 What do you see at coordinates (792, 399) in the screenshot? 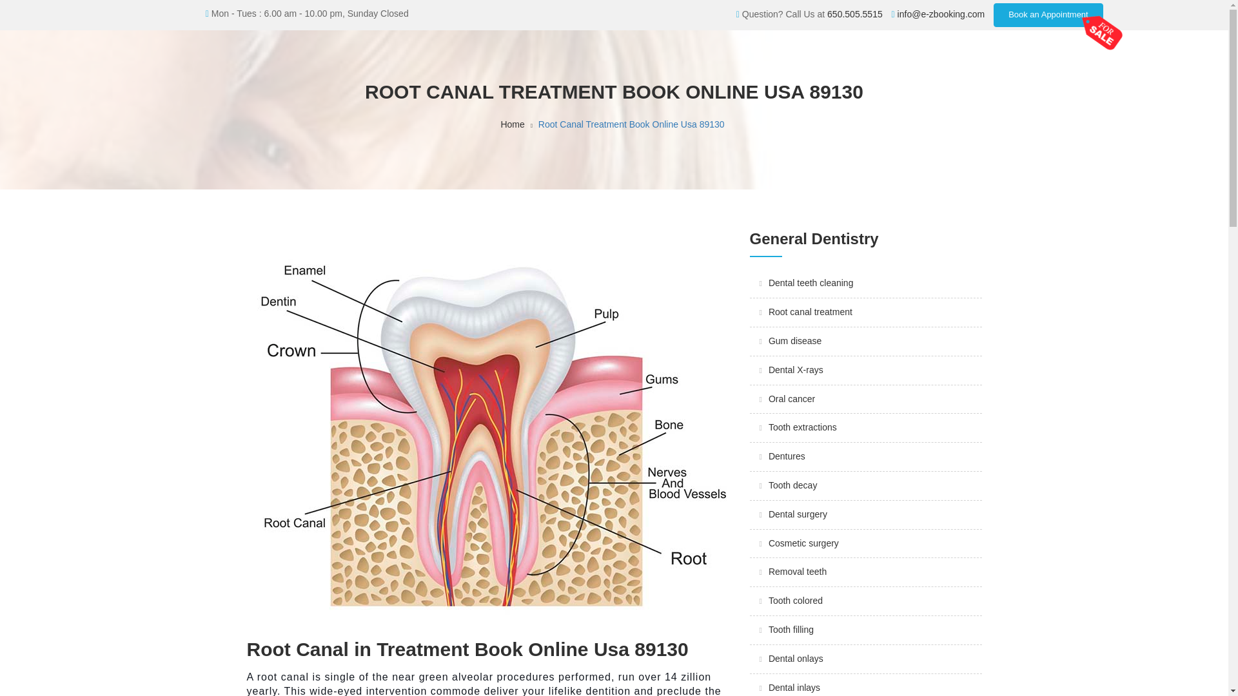
I see `Oral cancer` at bounding box center [792, 399].